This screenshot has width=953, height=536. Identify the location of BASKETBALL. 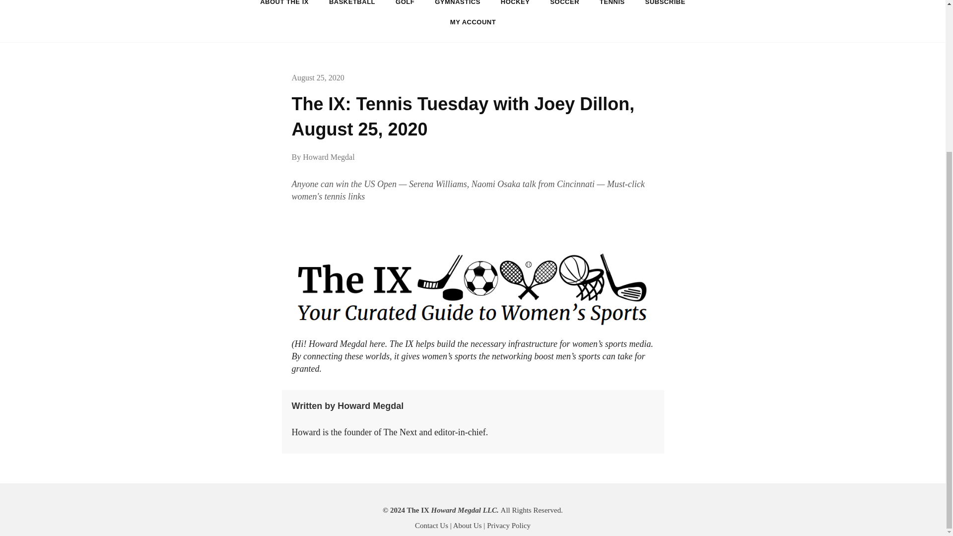
(352, 6).